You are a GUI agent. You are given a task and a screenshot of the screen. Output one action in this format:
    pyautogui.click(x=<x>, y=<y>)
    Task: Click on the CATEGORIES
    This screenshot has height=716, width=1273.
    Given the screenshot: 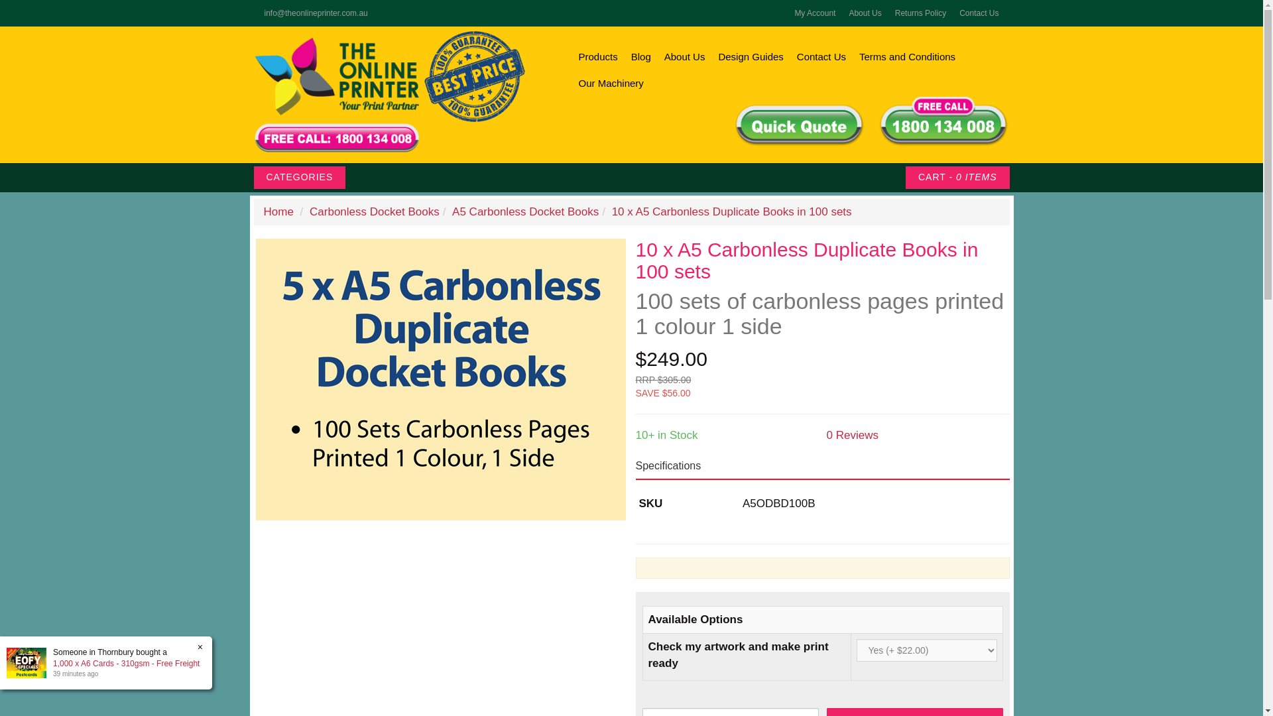 What is the action you would take?
    pyautogui.click(x=299, y=178)
    